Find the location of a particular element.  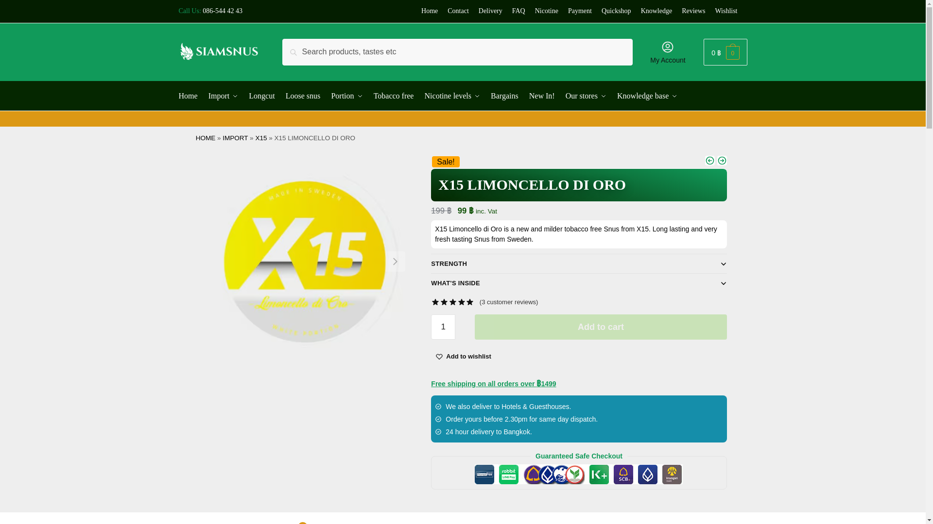

Wishlist is located at coordinates (726, 11).